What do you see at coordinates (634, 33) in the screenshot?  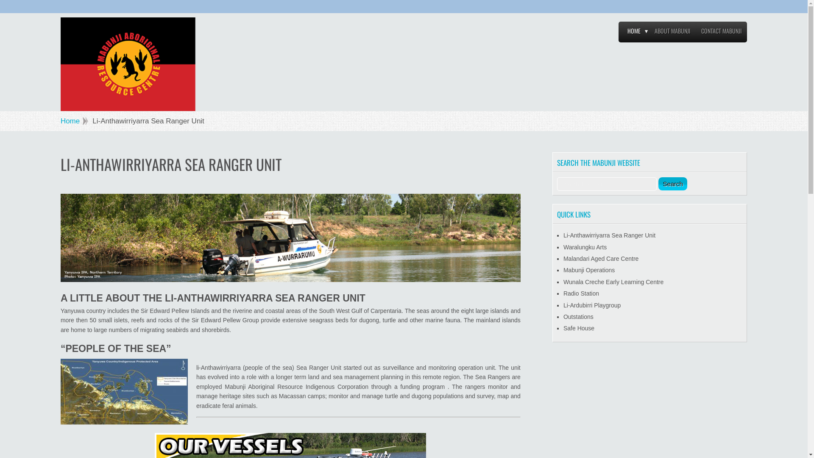 I see `HOME` at bounding box center [634, 33].